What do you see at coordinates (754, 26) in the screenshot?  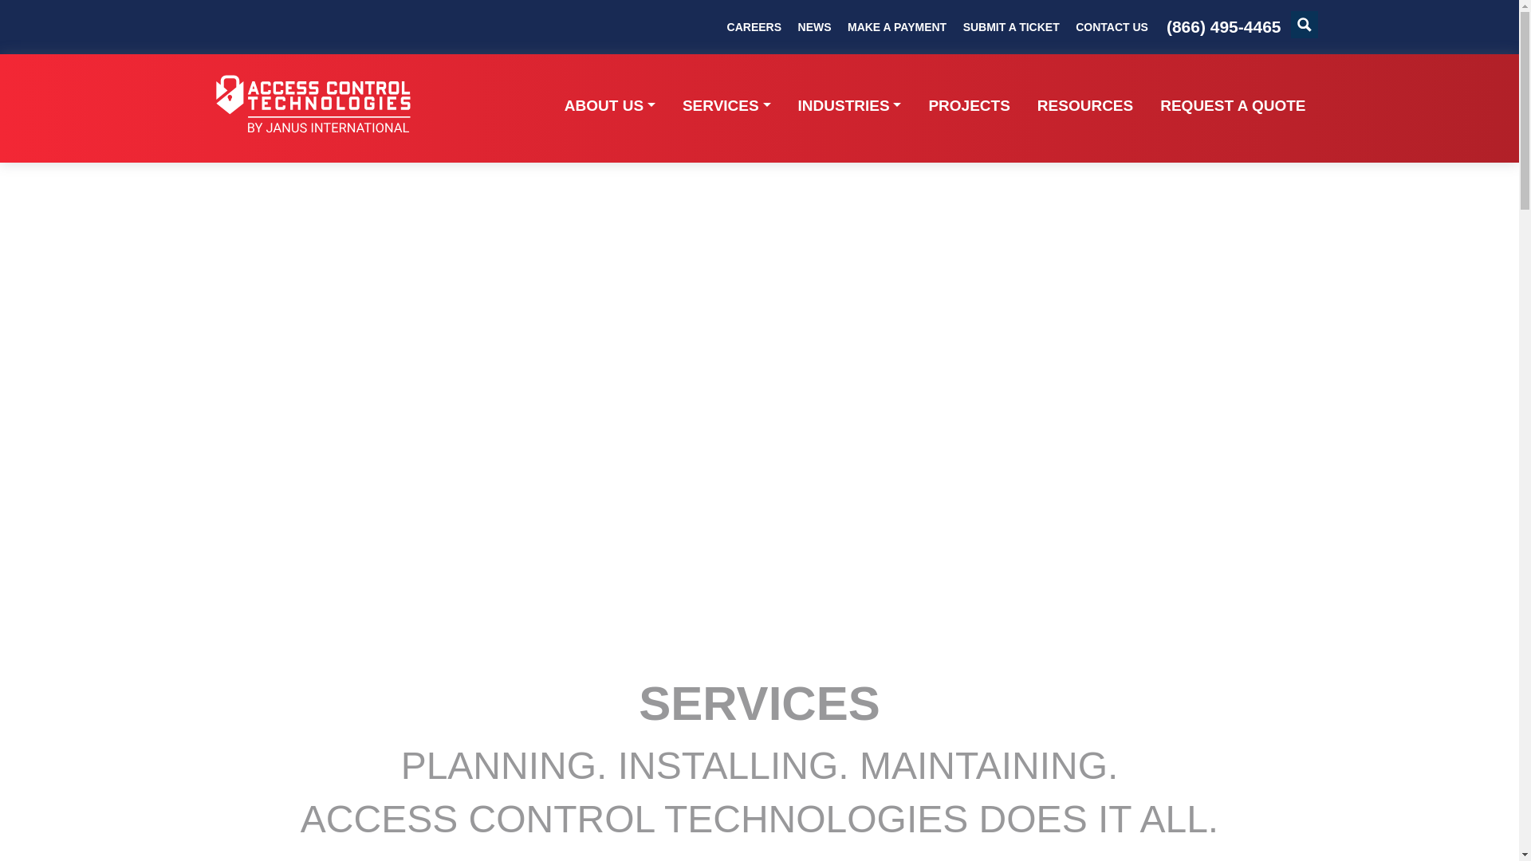 I see `CAREERS` at bounding box center [754, 26].